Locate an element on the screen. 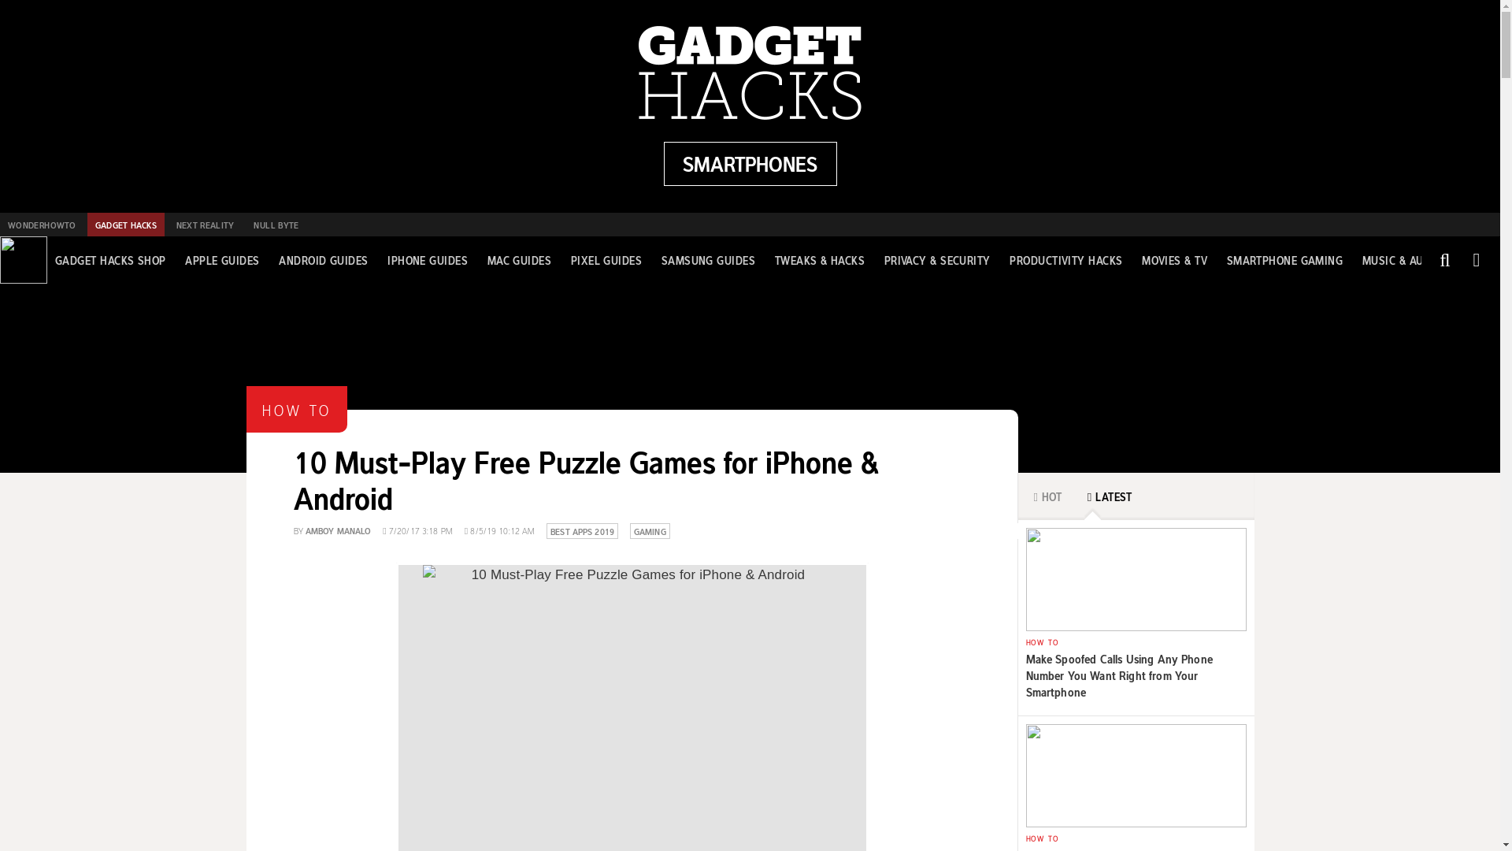 The height and width of the screenshot is (851, 1512). AMBOY MANALO is located at coordinates (337, 530).